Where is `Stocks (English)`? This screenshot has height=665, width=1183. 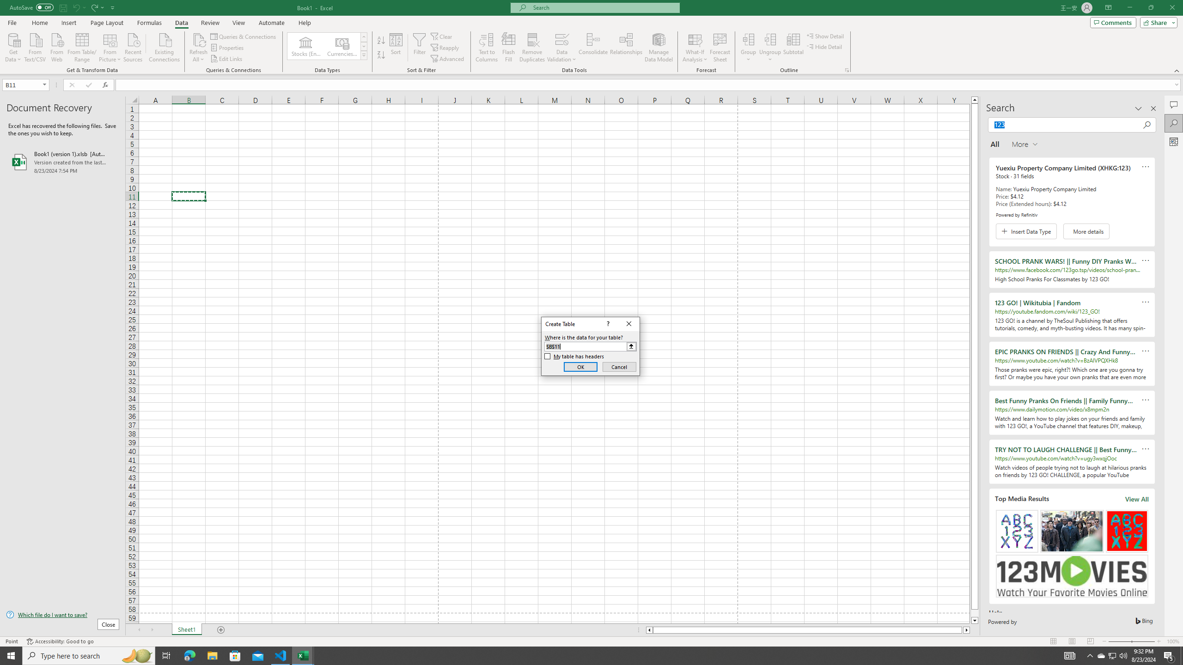 Stocks (English) is located at coordinates (306, 46).